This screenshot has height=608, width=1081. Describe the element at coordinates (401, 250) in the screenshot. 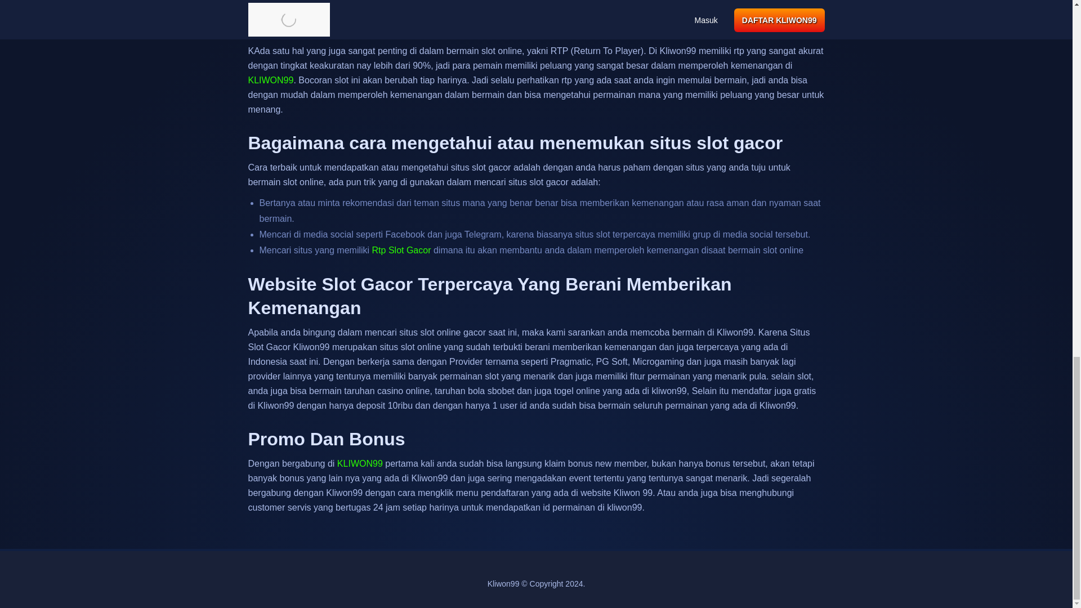

I see `KLIWON99` at that location.